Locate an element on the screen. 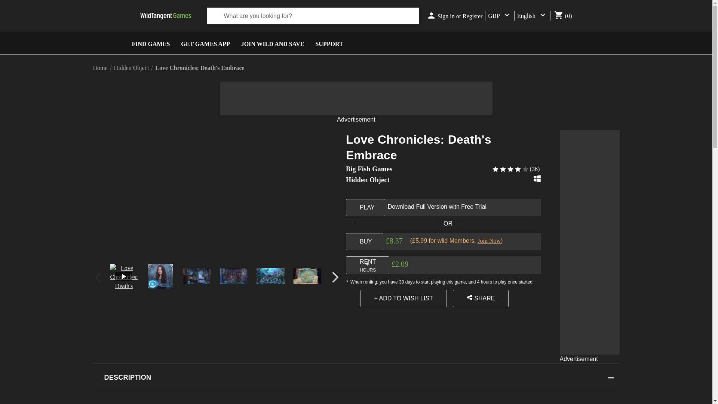 This screenshot has height=404, width=718. WildTangent Games is located at coordinates (165, 16).